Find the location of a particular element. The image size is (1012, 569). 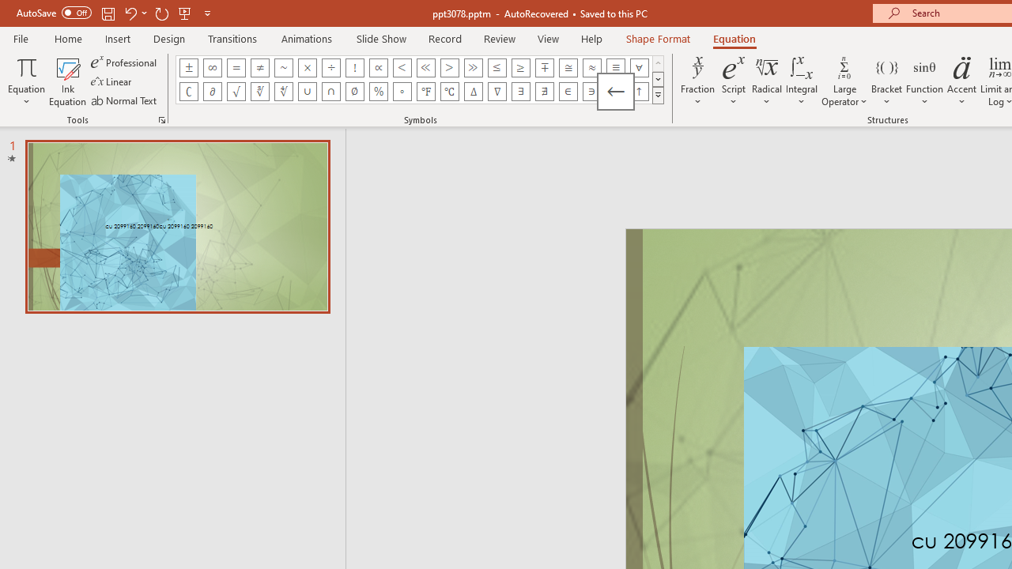

Equation Symbol Empty Set is located at coordinates (354, 92).